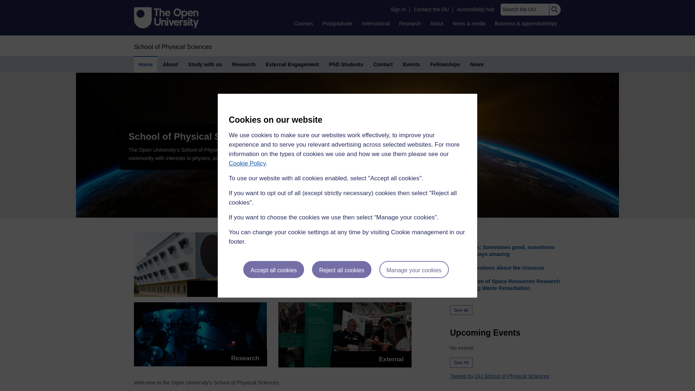 This screenshot has width=695, height=391. Describe the element at coordinates (437, 23) in the screenshot. I see `About` at that location.